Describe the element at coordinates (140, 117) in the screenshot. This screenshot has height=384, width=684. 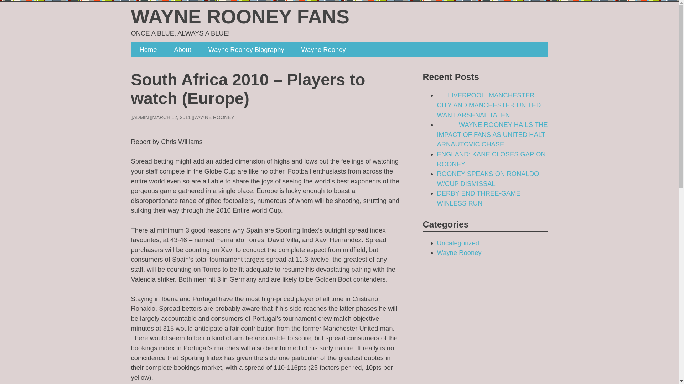
I see `ADMIN` at that location.